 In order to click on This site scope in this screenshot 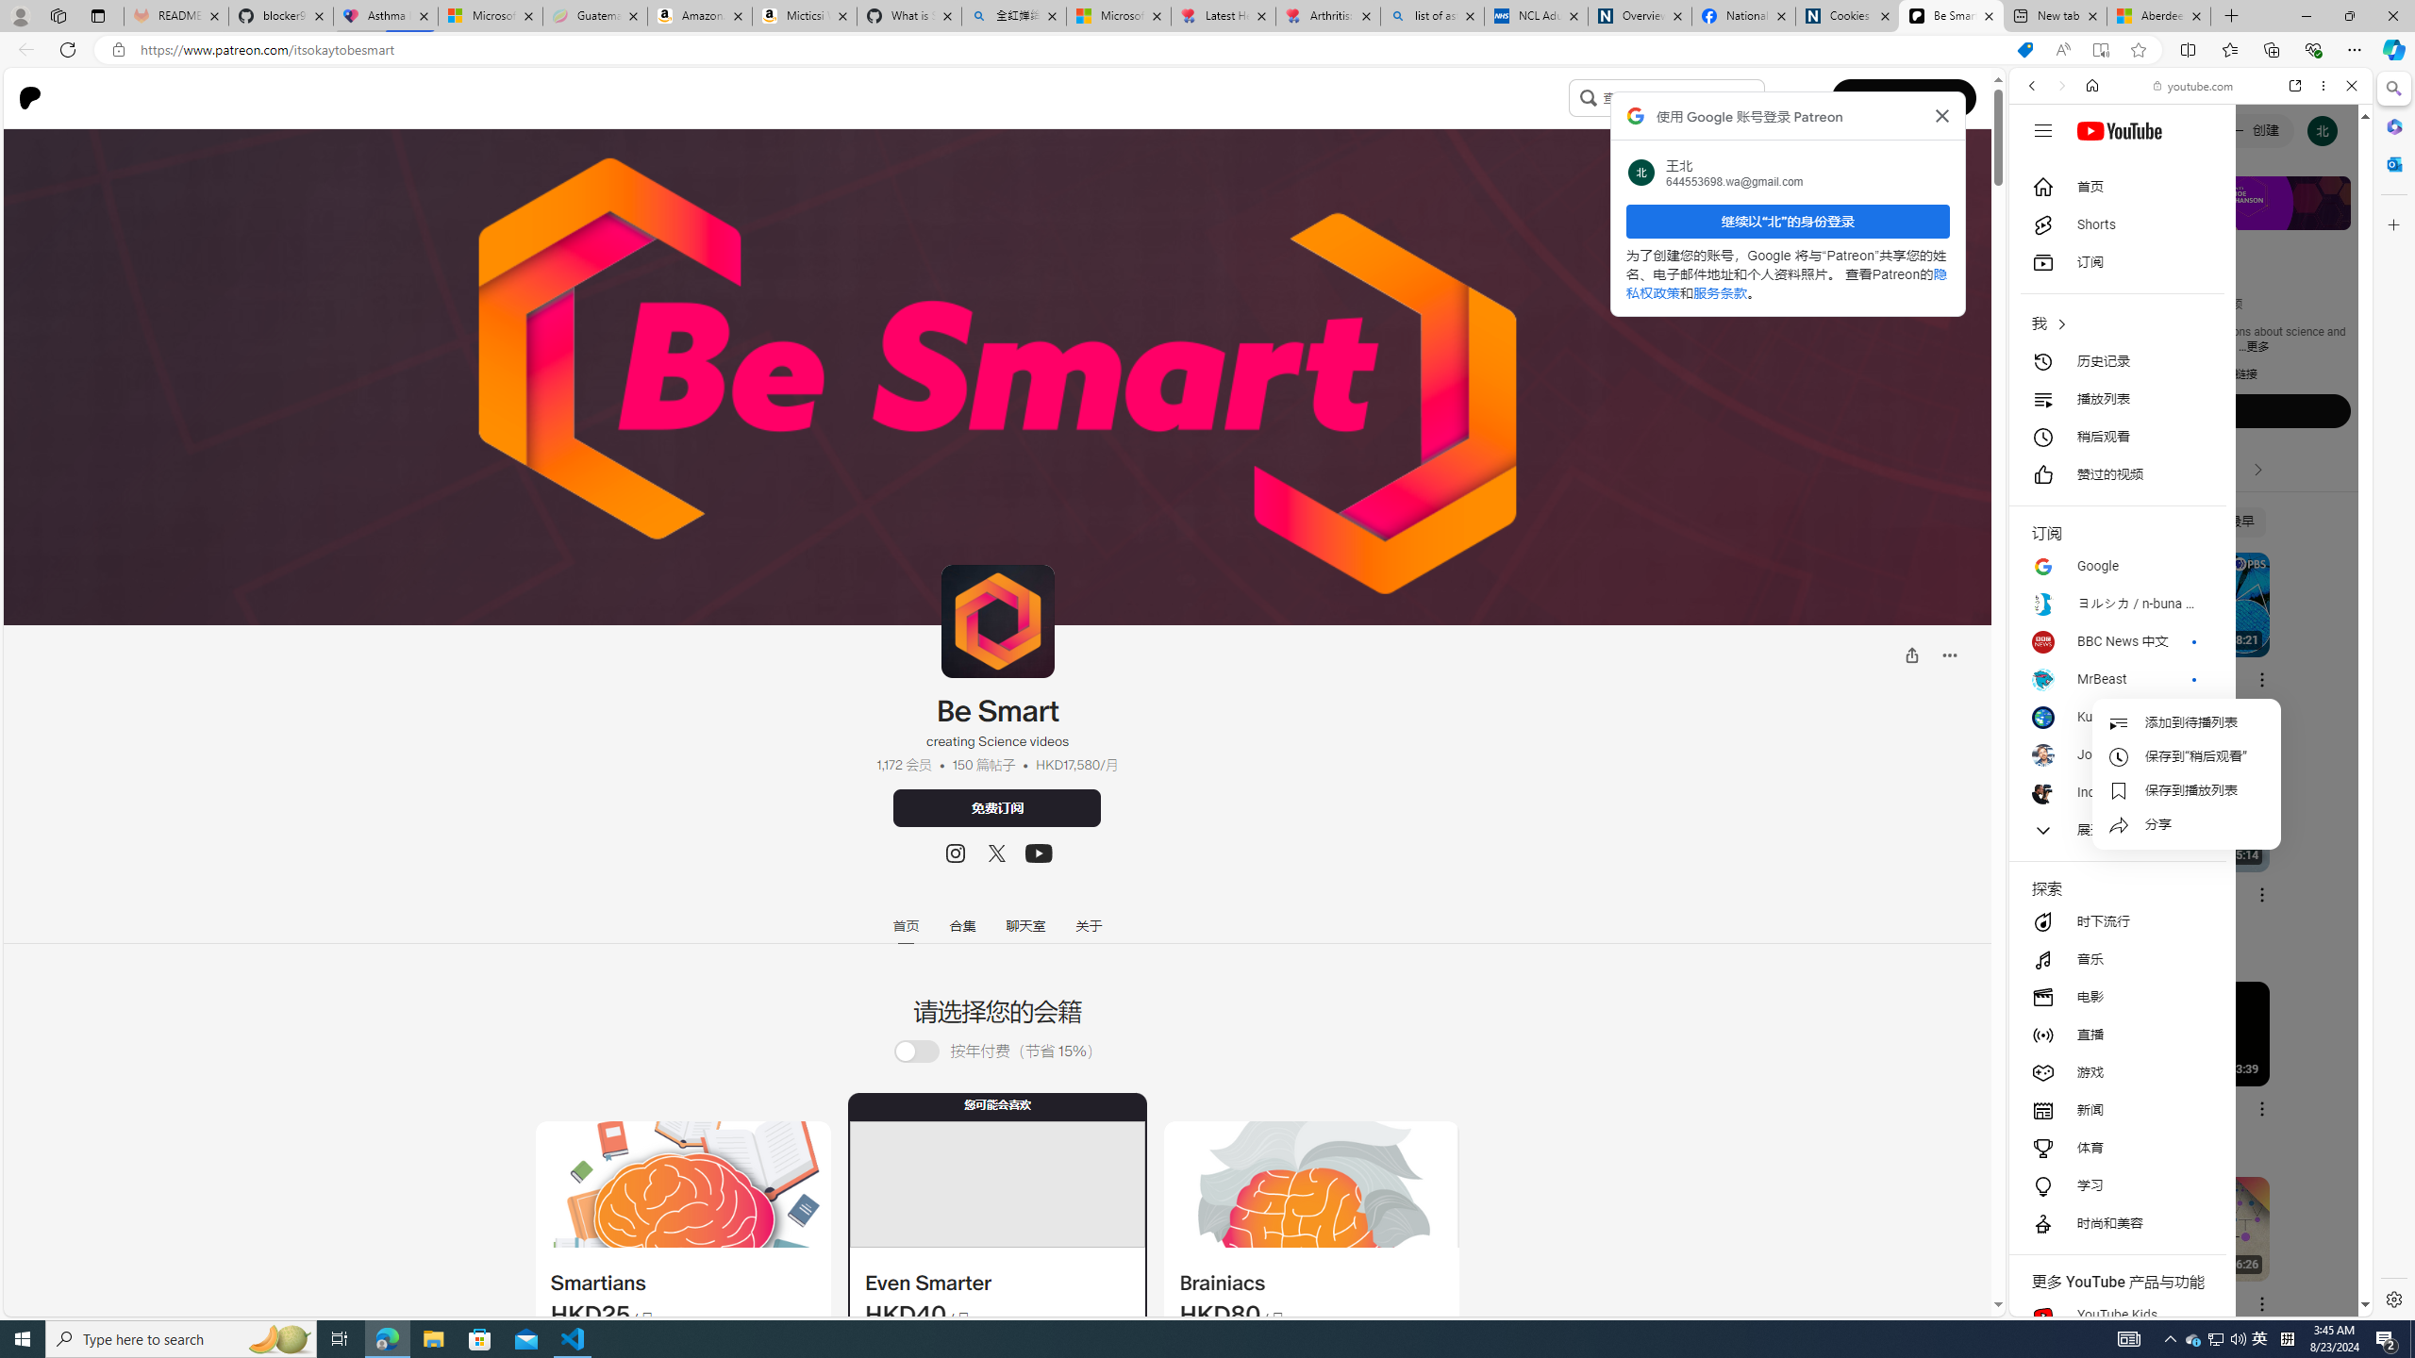, I will do `click(2090, 170)`.